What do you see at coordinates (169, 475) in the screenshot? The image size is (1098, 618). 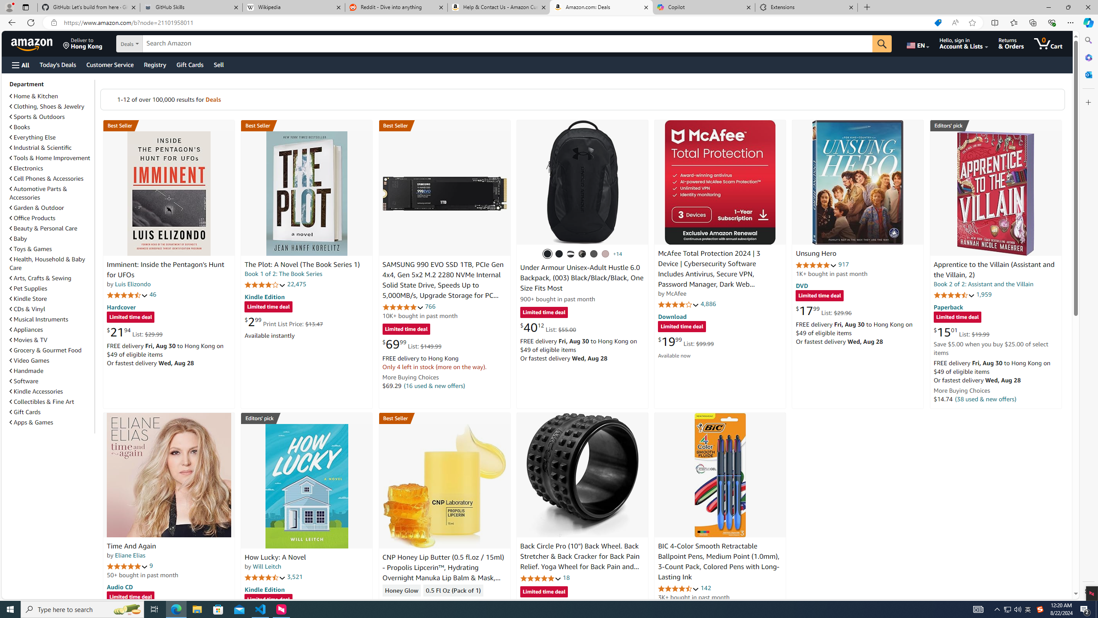 I see `Time And Again` at bounding box center [169, 475].